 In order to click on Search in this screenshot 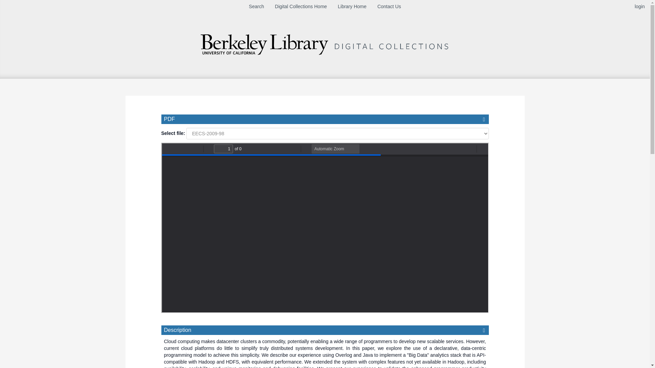, I will do `click(256, 6)`.